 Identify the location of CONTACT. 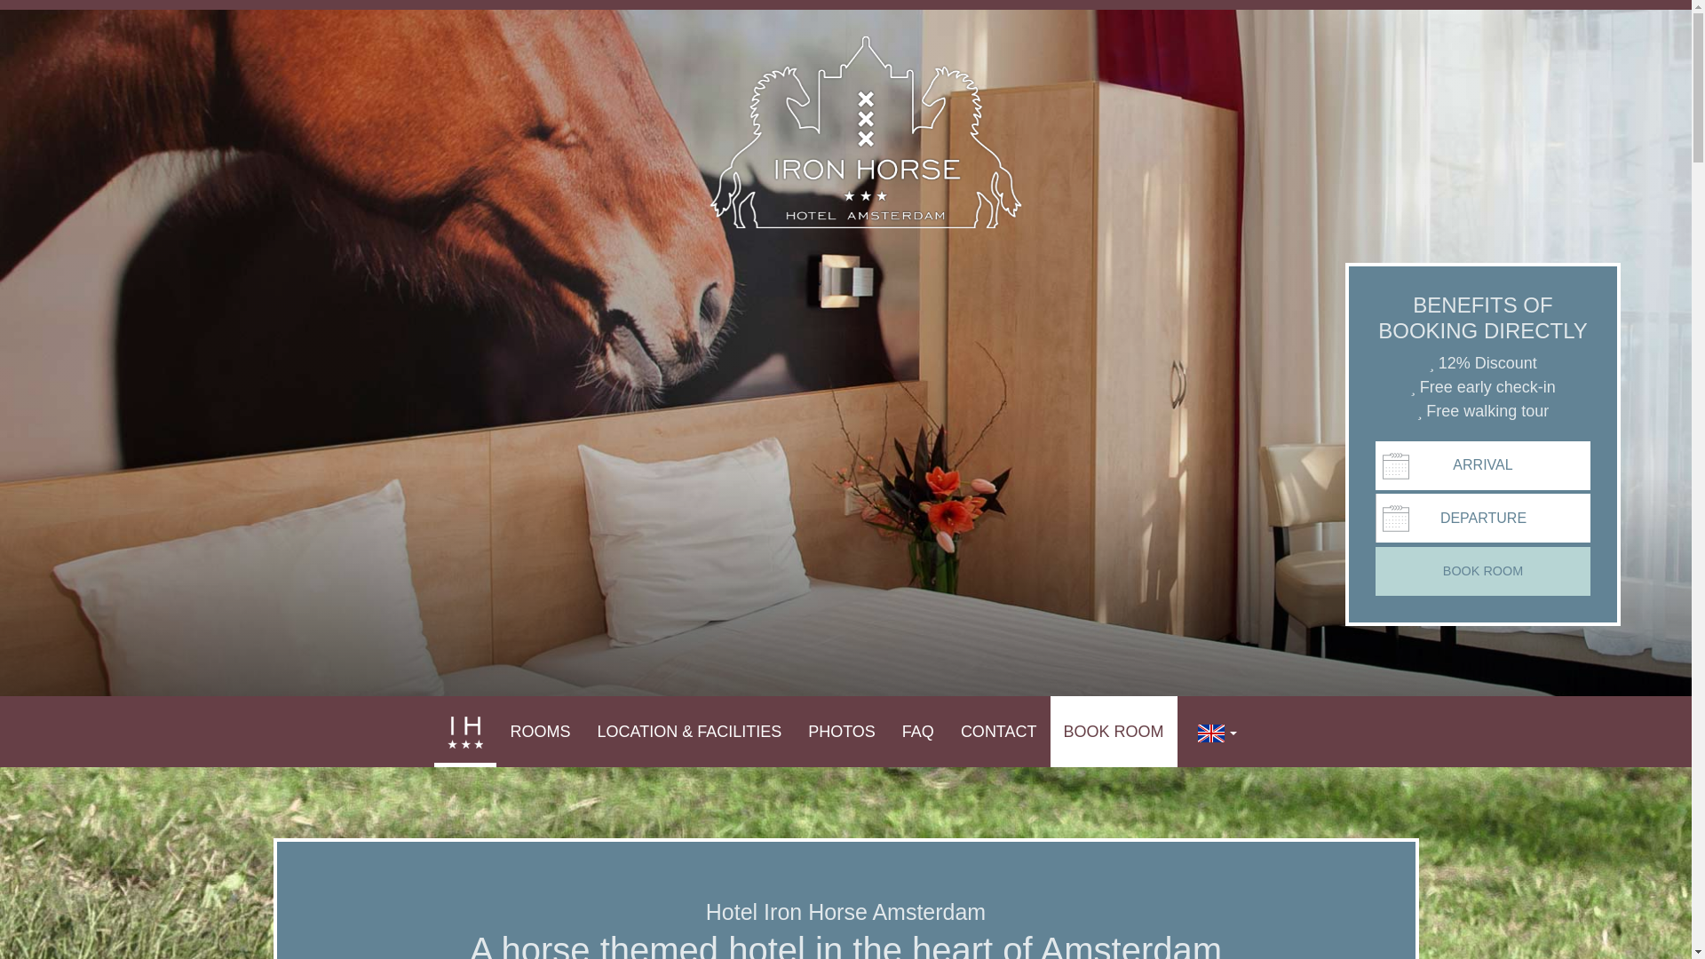
(998, 732).